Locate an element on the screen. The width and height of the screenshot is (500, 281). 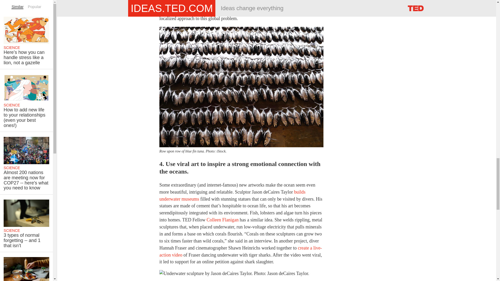
Colleen Flanigan is located at coordinates (222, 220).